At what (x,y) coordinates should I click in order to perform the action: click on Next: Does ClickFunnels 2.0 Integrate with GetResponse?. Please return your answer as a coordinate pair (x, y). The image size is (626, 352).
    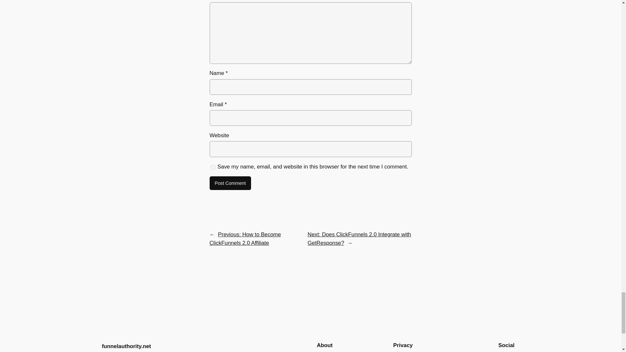
    Looking at the image, I should click on (359, 239).